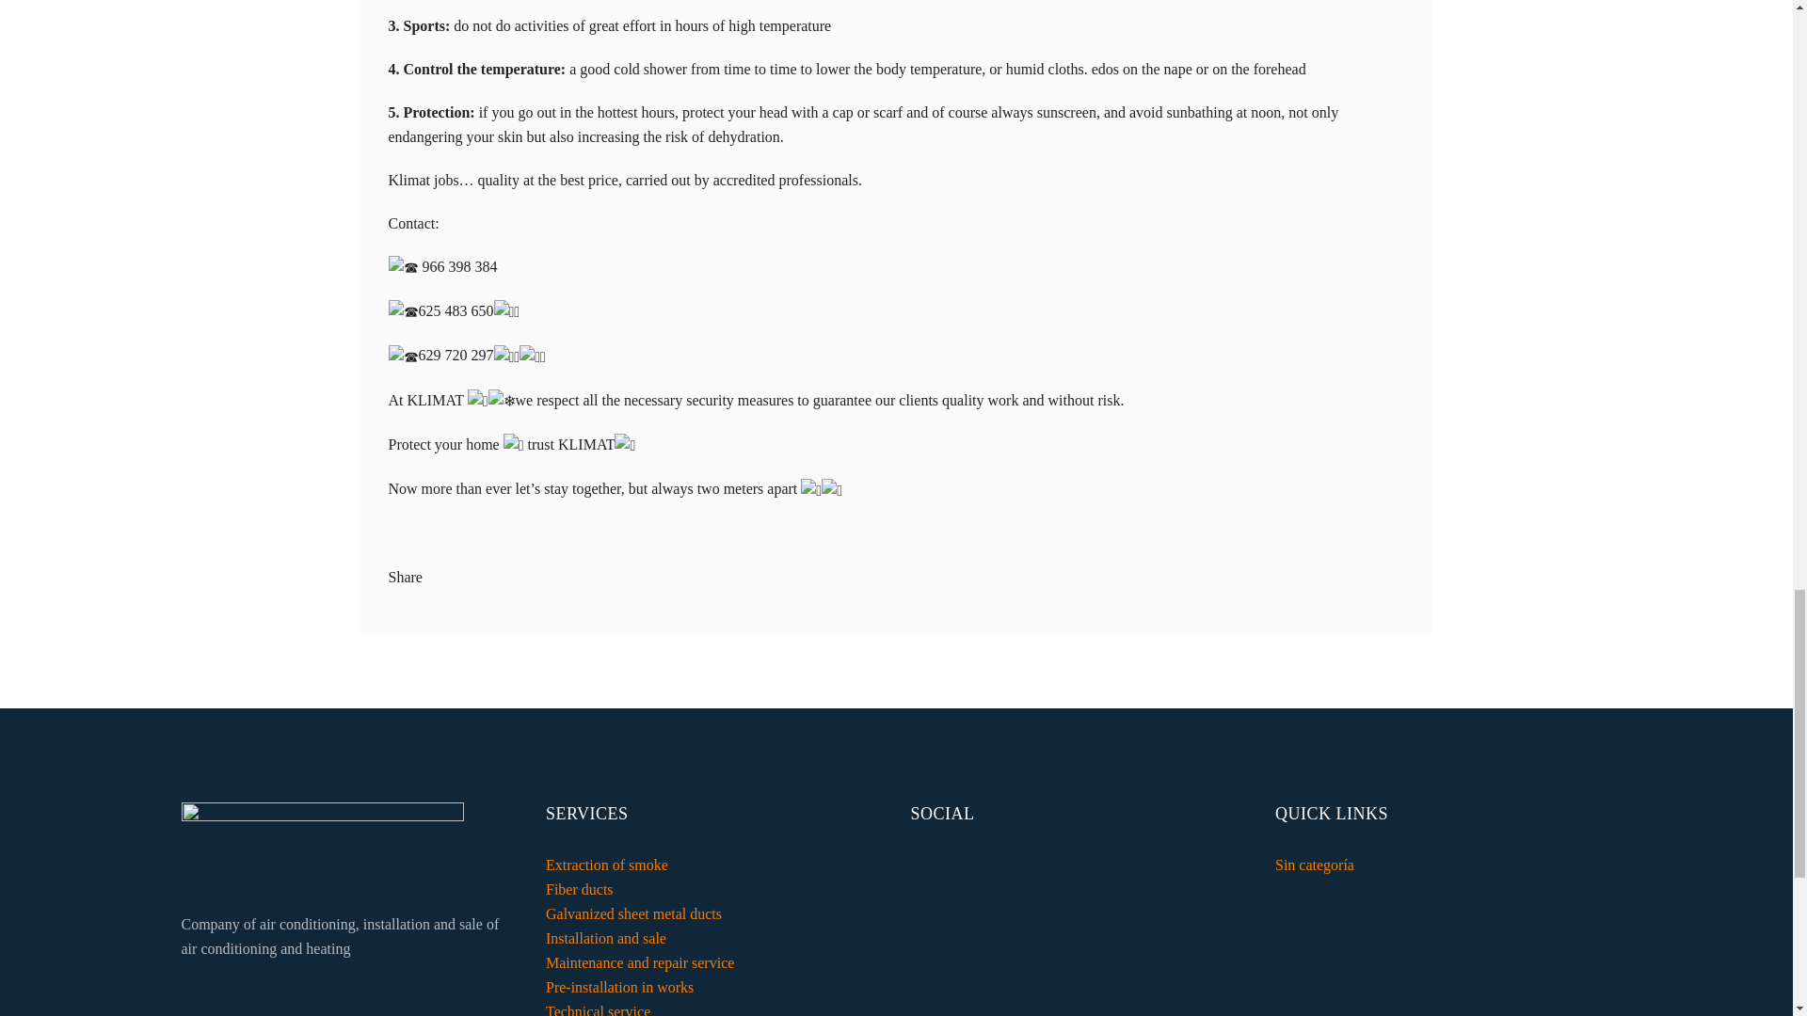 The width and height of the screenshot is (1807, 1016). What do you see at coordinates (606, 865) in the screenshot?
I see `Extraction of smoke` at bounding box center [606, 865].